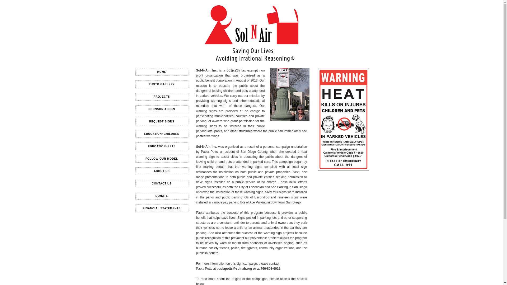  What do you see at coordinates (162, 97) in the screenshot?
I see `PROJECTS` at bounding box center [162, 97].